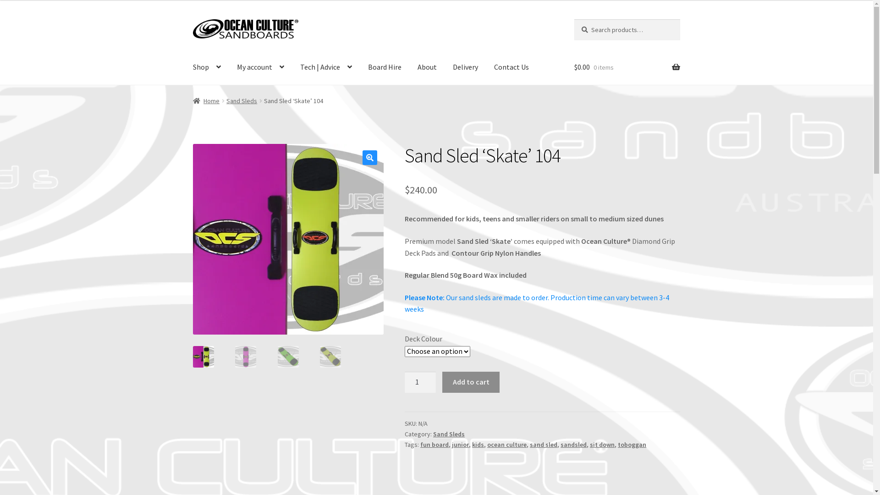 Image resolution: width=880 pixels, height=495 pixels. I want to click on Contact Us, so click(511, 67).